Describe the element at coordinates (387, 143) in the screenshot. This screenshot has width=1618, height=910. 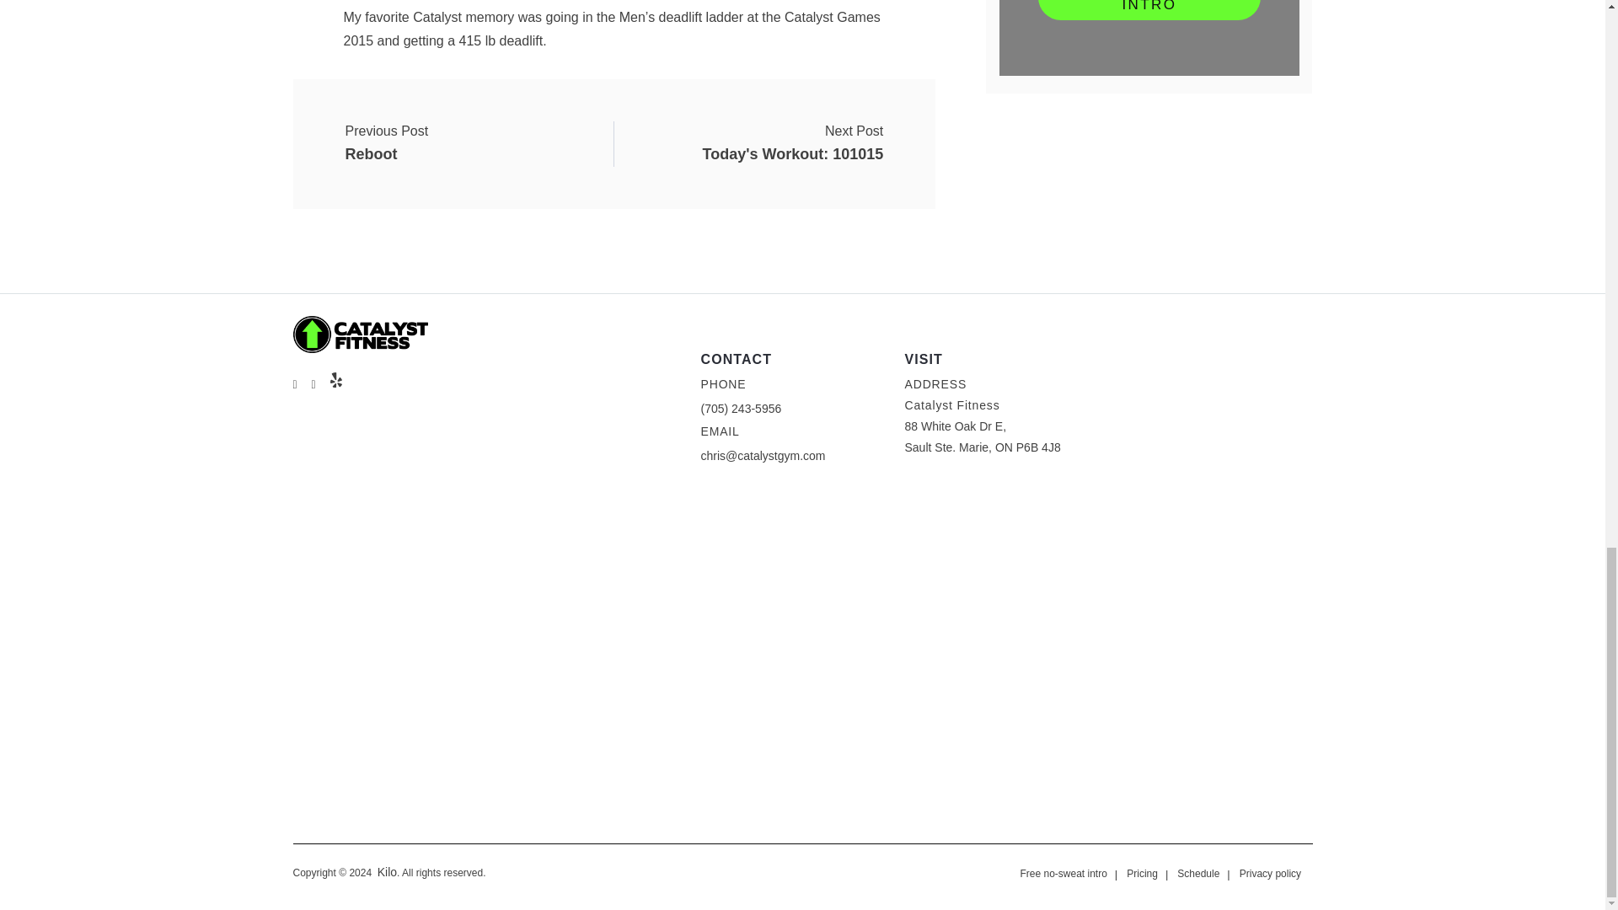
I see `Today's Workout: 101015` at that location.